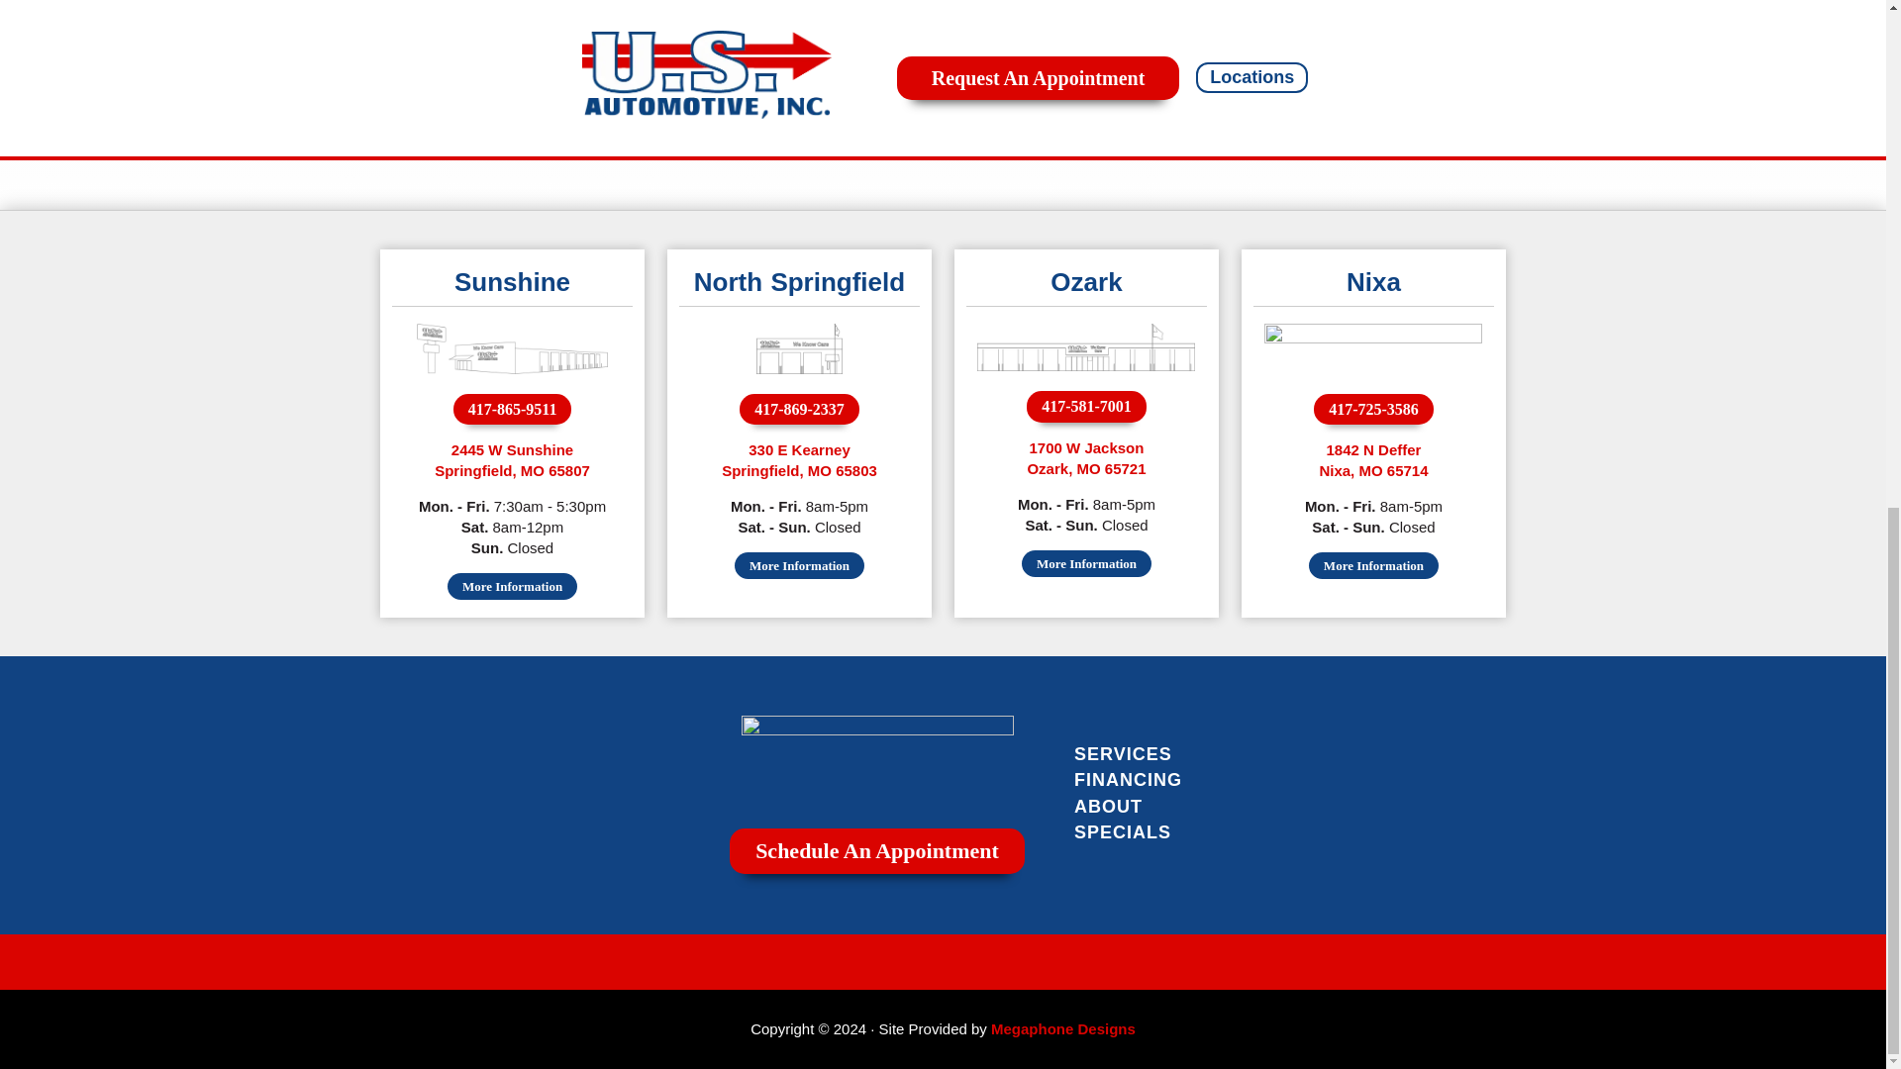 This screenshot has height=1069, width=1901. Describe the element at coordinates (512, 586) in the screenshot. I see `417-865-9511` at that location.